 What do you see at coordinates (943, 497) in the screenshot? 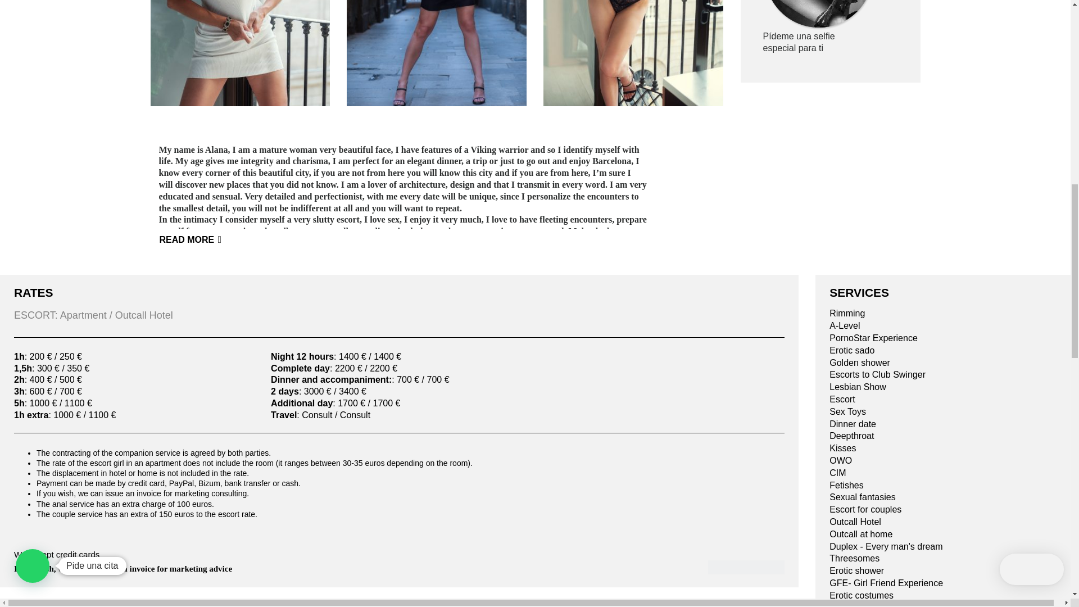
I see `Sexual fantasies` at bounding box center [943, 497].